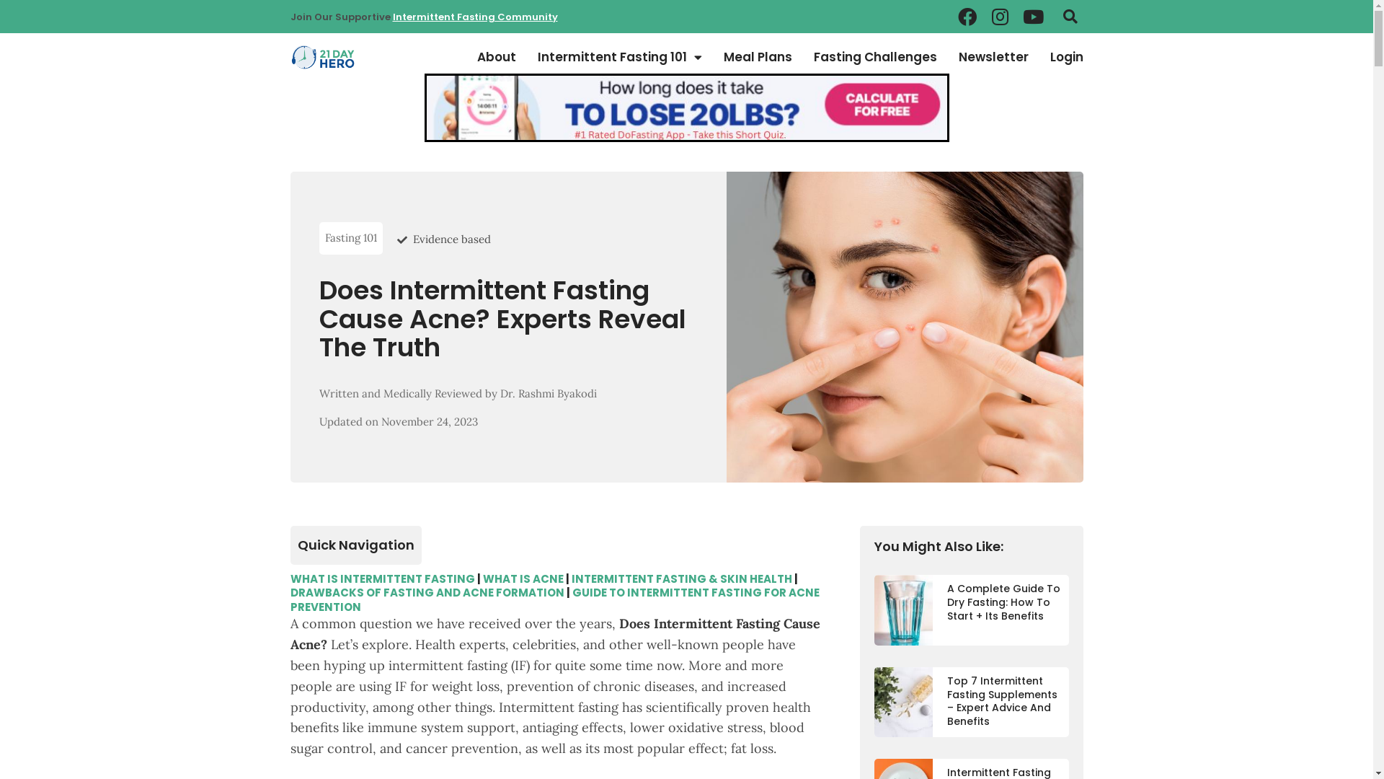  Describe the element at coordinates (523, 578) in the screenshot. I see `WHAT IS ACNE` at that location.